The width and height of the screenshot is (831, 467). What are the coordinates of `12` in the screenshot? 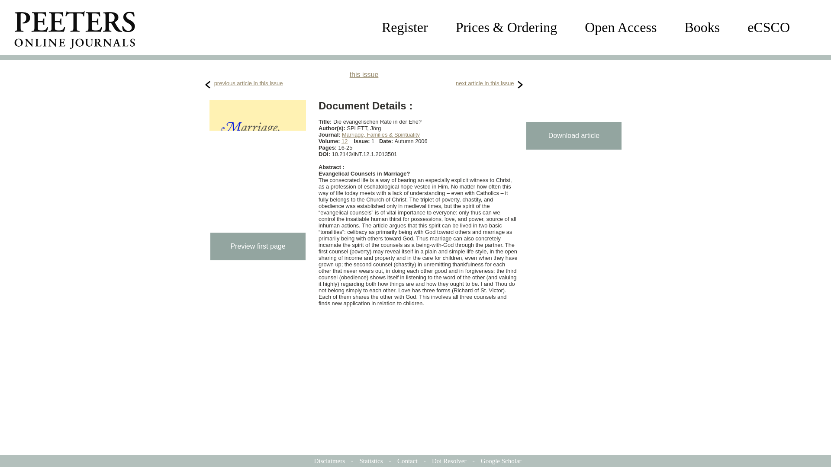 It's located at (345, 141).